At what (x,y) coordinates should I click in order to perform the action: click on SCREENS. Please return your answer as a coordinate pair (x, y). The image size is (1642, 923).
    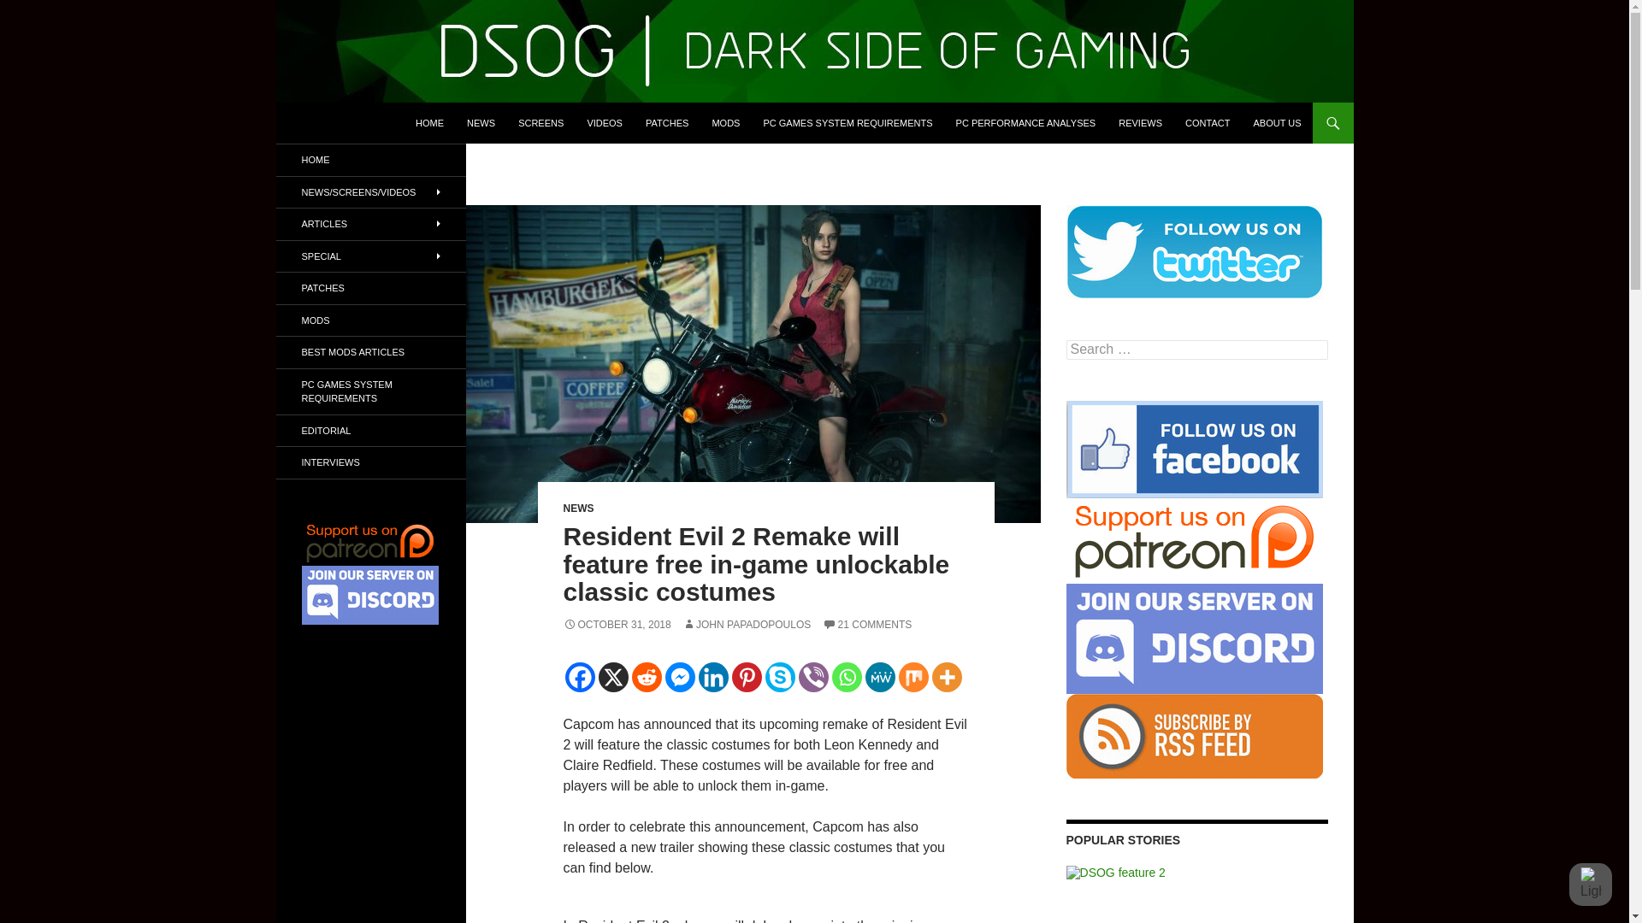
    Looking at the image, I should click on (540, 123).